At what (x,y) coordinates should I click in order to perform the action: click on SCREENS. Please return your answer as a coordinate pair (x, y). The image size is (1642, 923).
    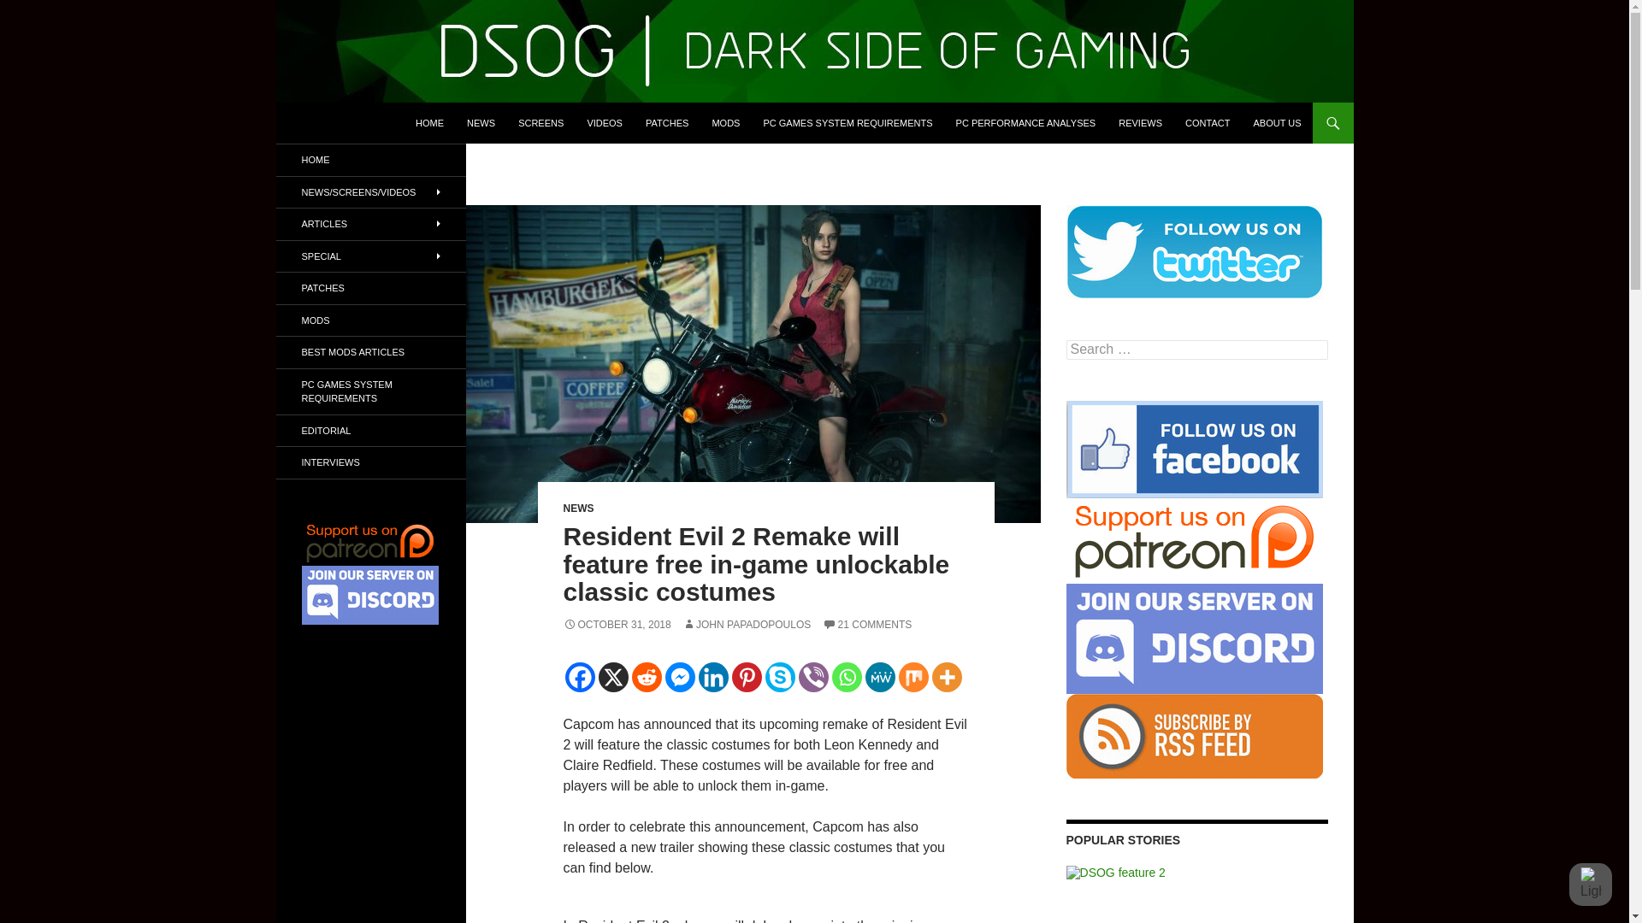
    Looking at the image, I should click on (540, 123).